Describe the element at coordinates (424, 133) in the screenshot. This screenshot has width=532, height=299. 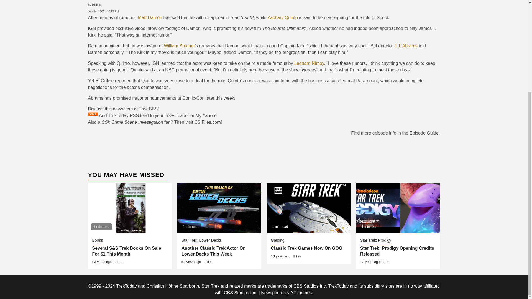
I see `Episode Guide` at that location.